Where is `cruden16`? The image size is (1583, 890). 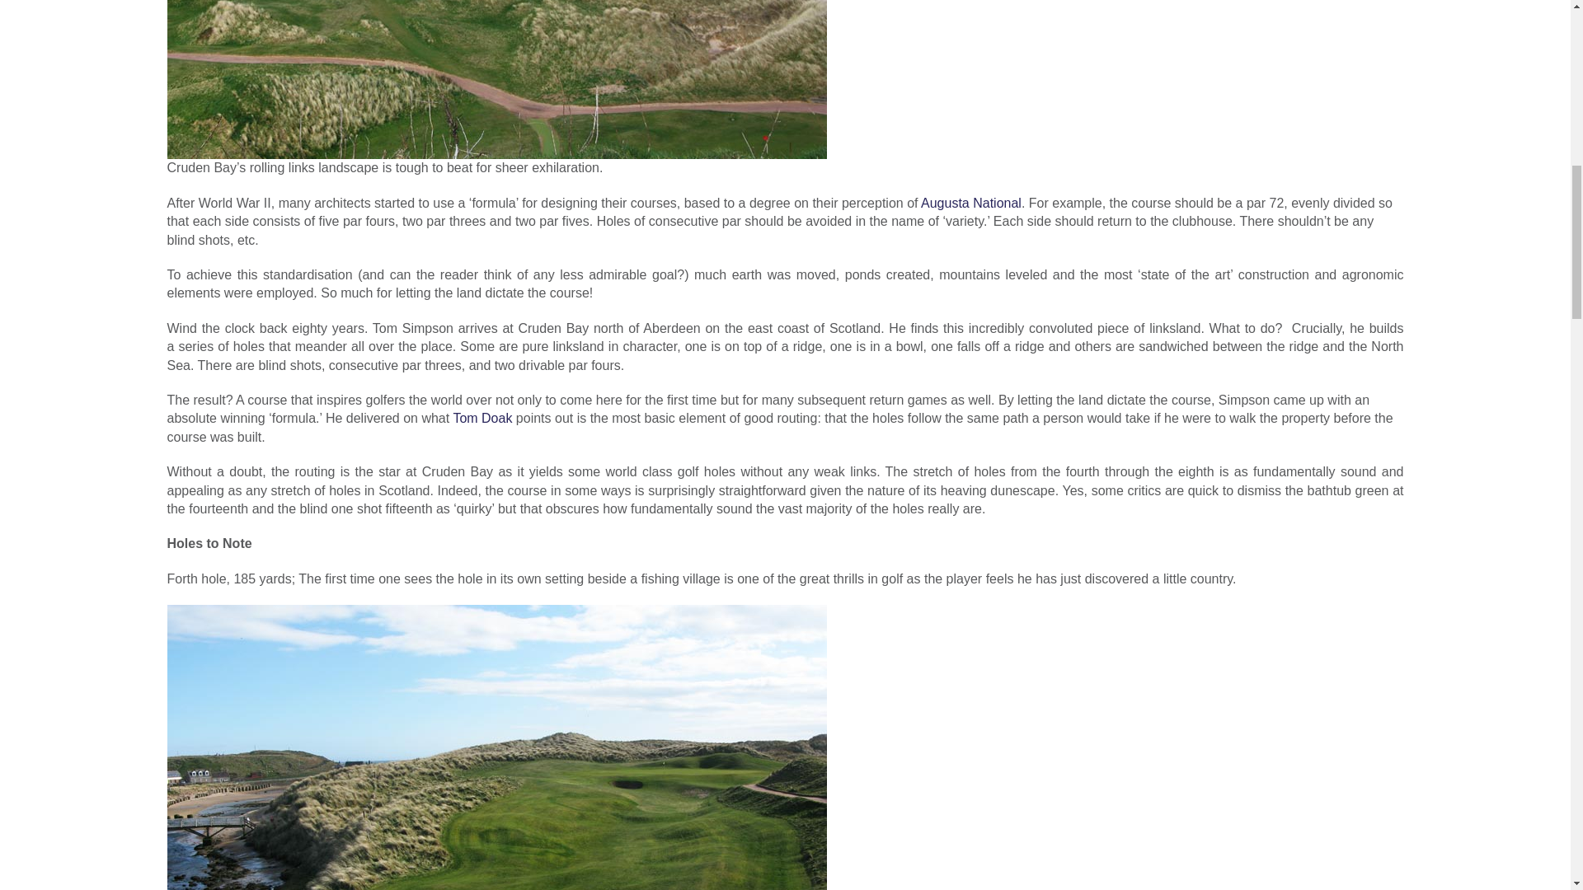
cruden16 is located at coordinates (496, 79).